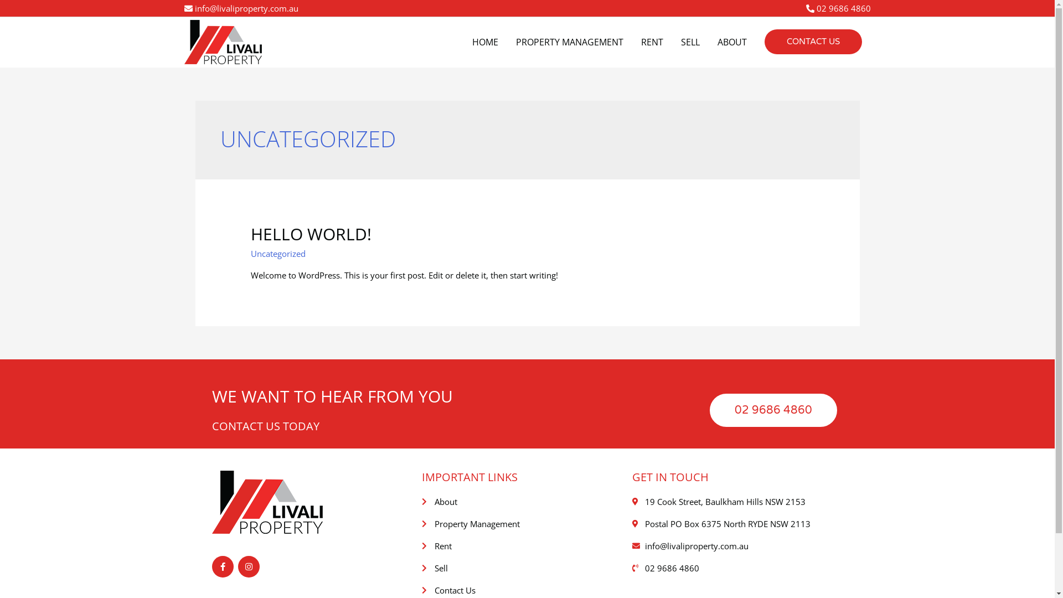 The image size is (1063, 598). What do you see at coordinates (732, 42) in the screenshot?
I see `ABOUT` at bounding box center [732, 42].